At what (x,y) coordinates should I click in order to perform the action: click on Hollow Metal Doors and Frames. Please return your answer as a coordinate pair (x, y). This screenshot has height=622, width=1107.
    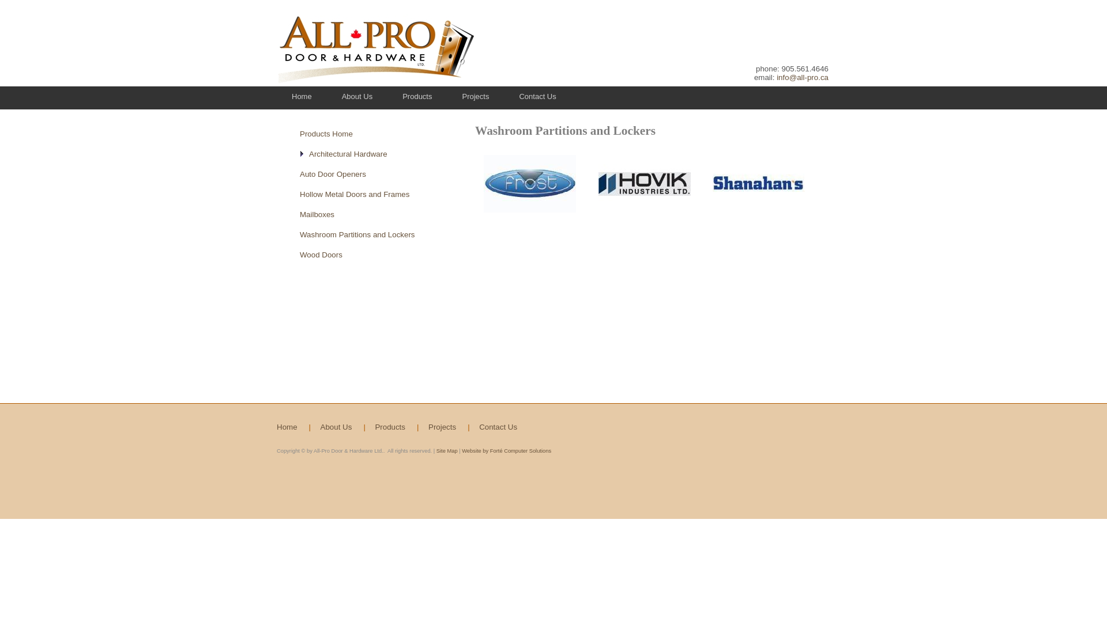
    Looking at the image, I should click on (355, 194).